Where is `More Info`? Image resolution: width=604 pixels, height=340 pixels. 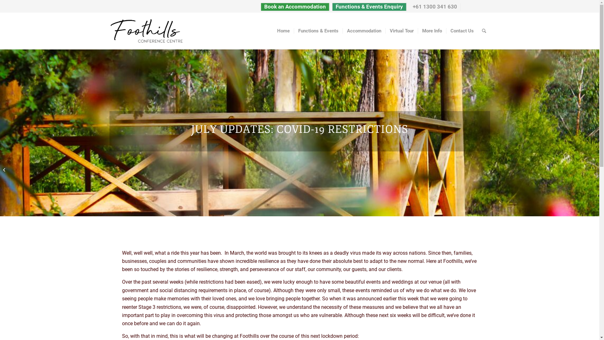 More Info is located at coordinates (432, 31).